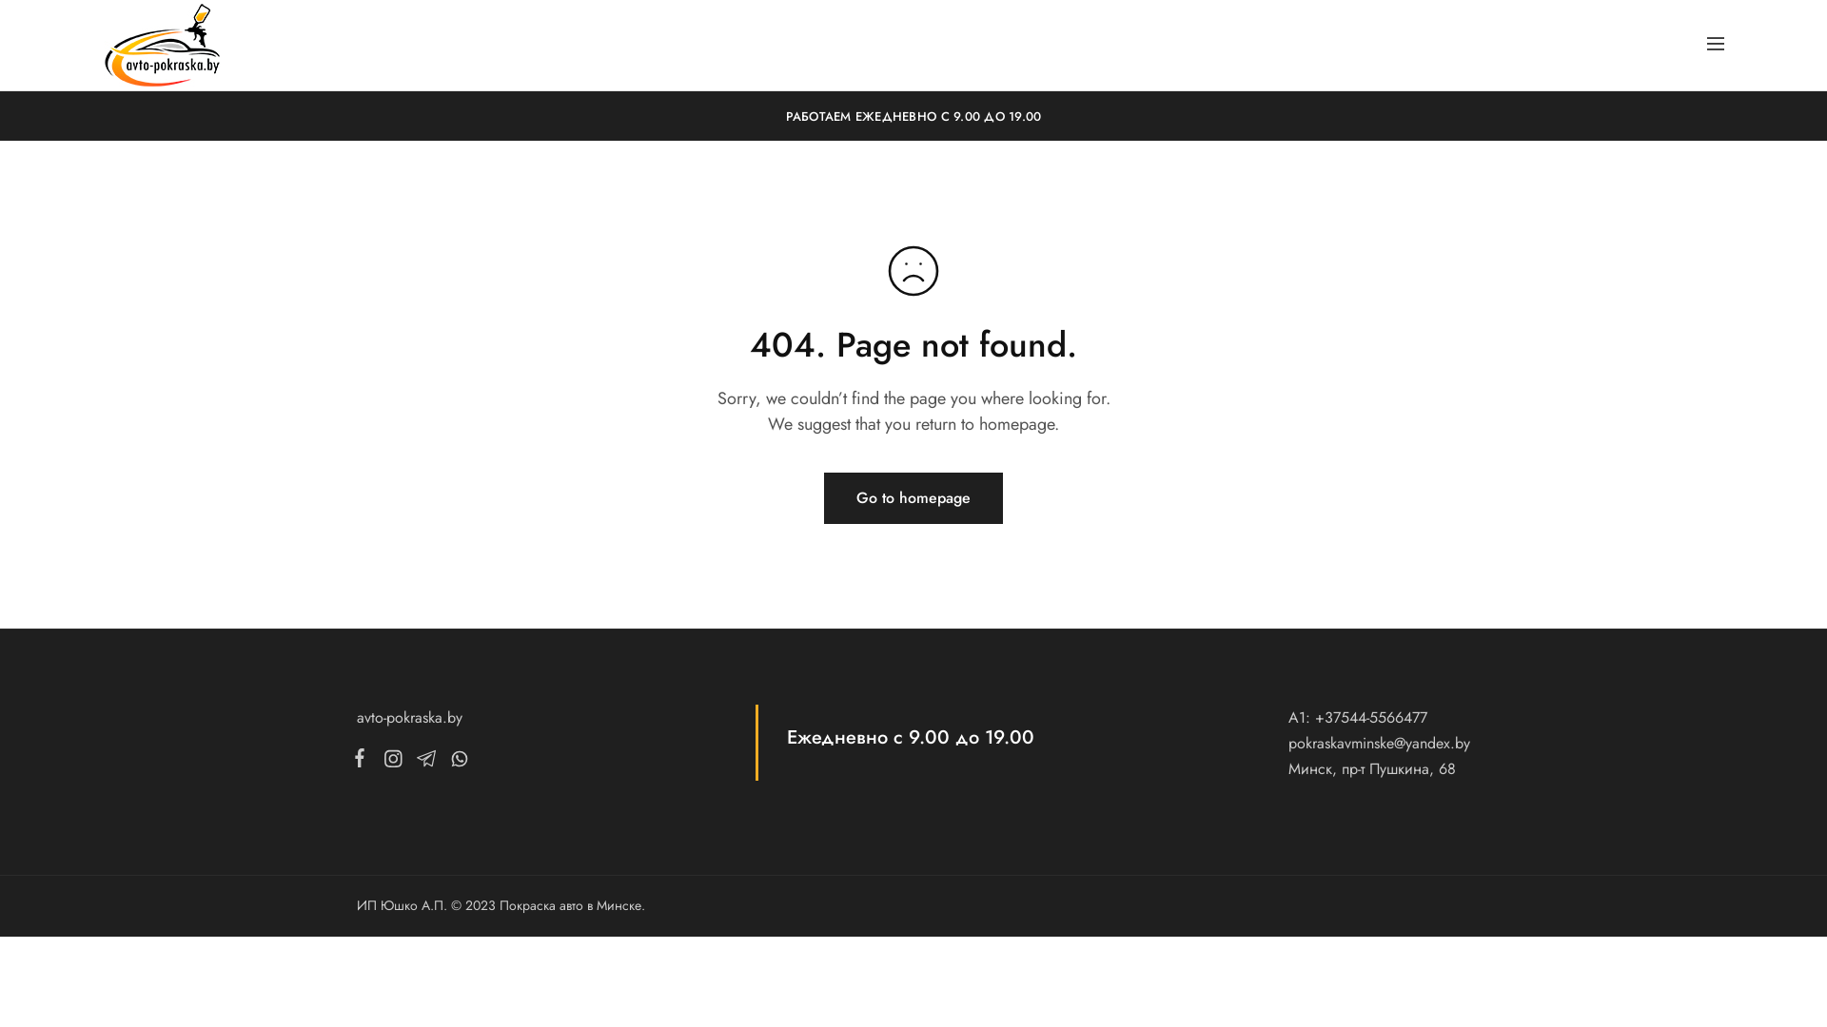 The width and height of the screenshot is (1827, 1027). I want to click on Instagram, so click(392, 763).